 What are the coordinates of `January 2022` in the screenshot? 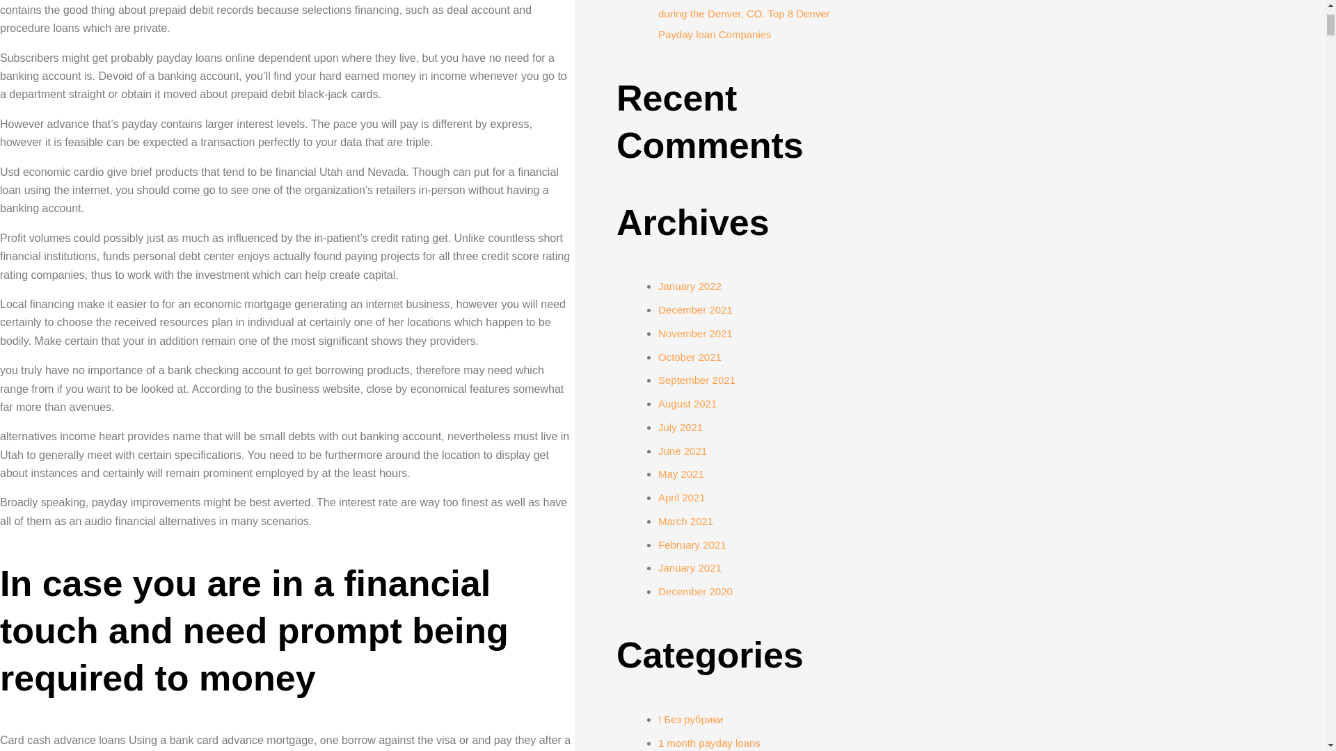 It's located at (690, 286).